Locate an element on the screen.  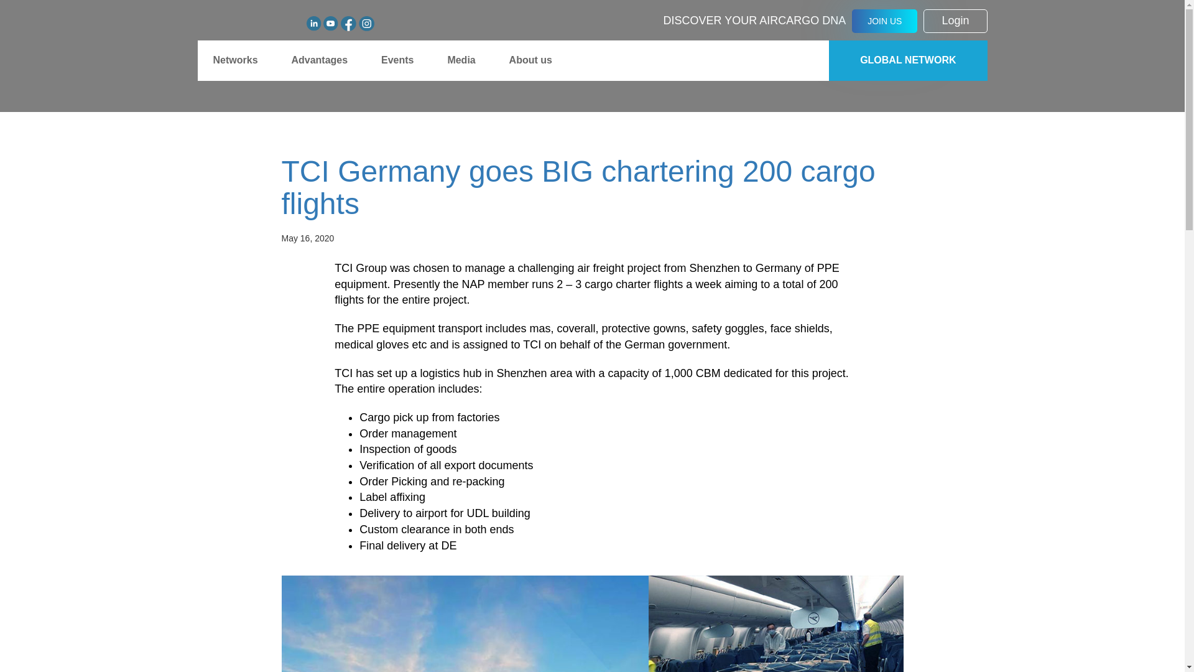
JOIN US is located at coordinates (884, 21).